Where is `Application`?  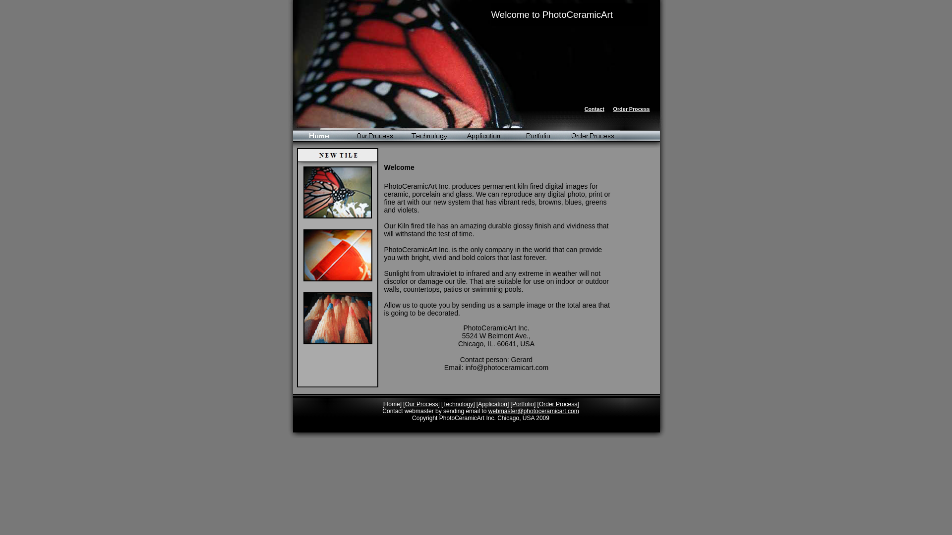
Application is located at coordinates (483, 136).